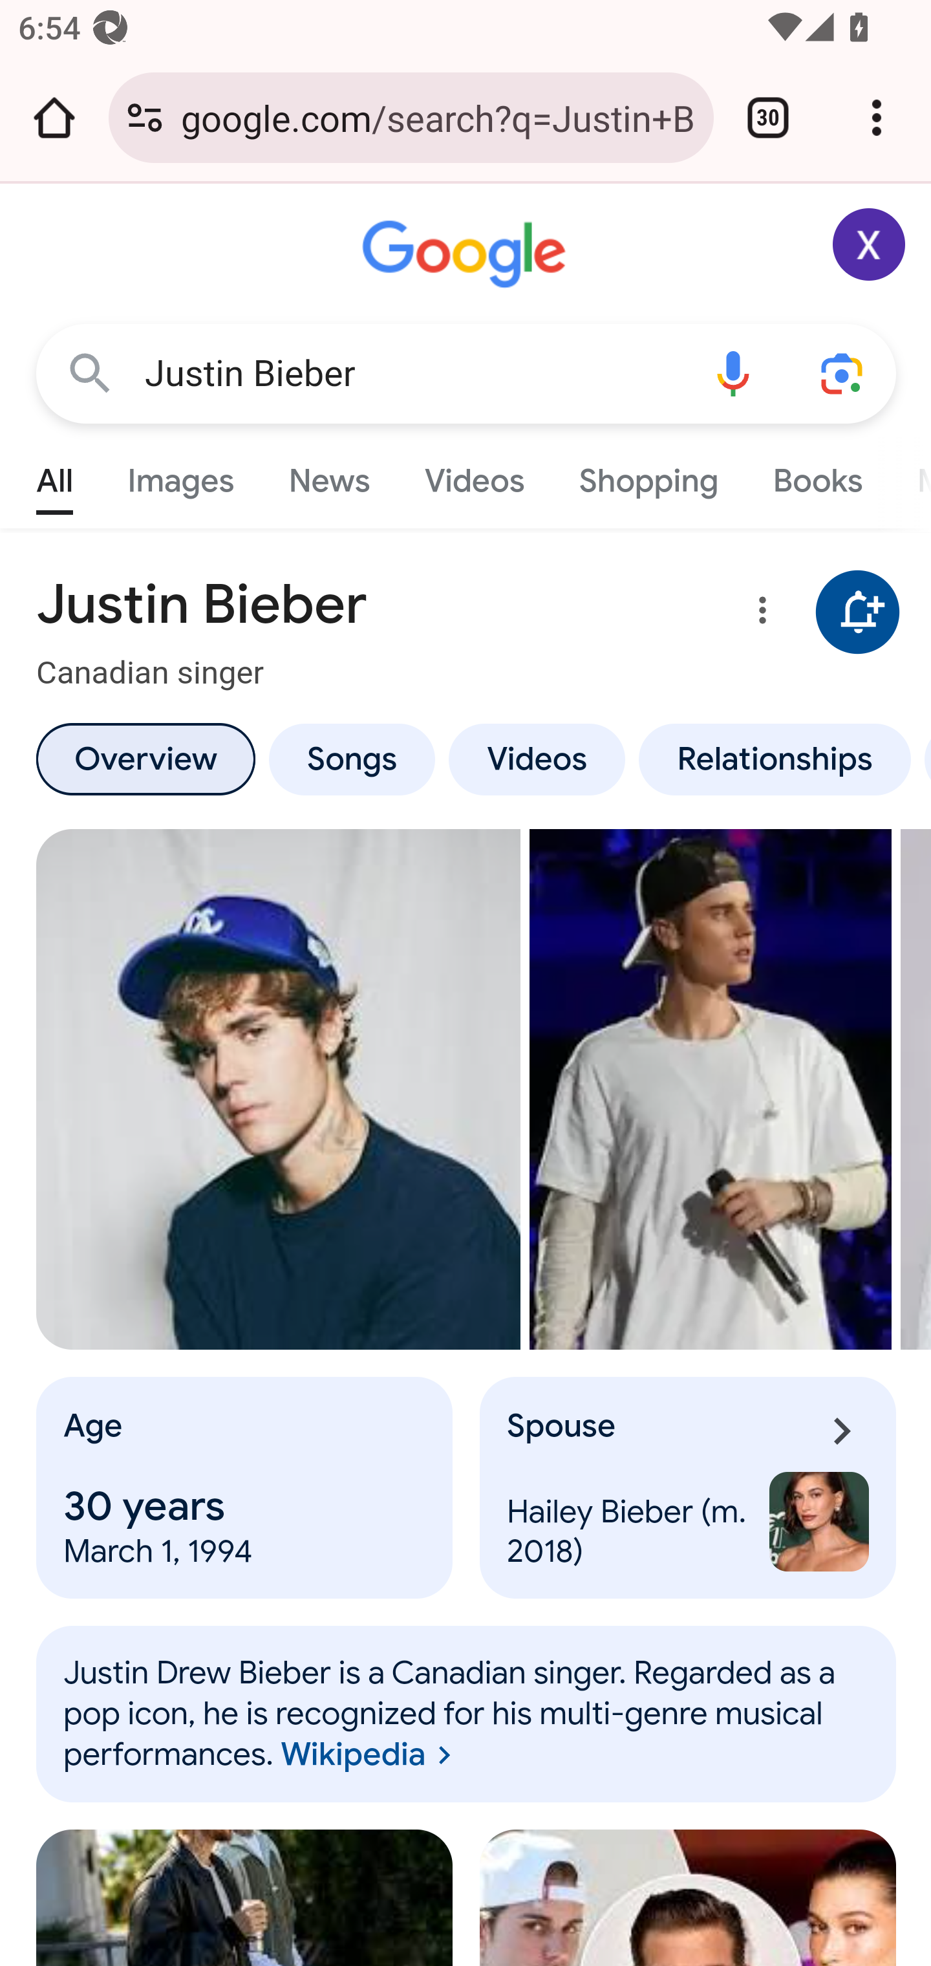 The width and height of the screenshot is (931, 1966). Describe the element at coordinates (843, 373) in the screenshot. I see `Search using your camera or photos` at that location.